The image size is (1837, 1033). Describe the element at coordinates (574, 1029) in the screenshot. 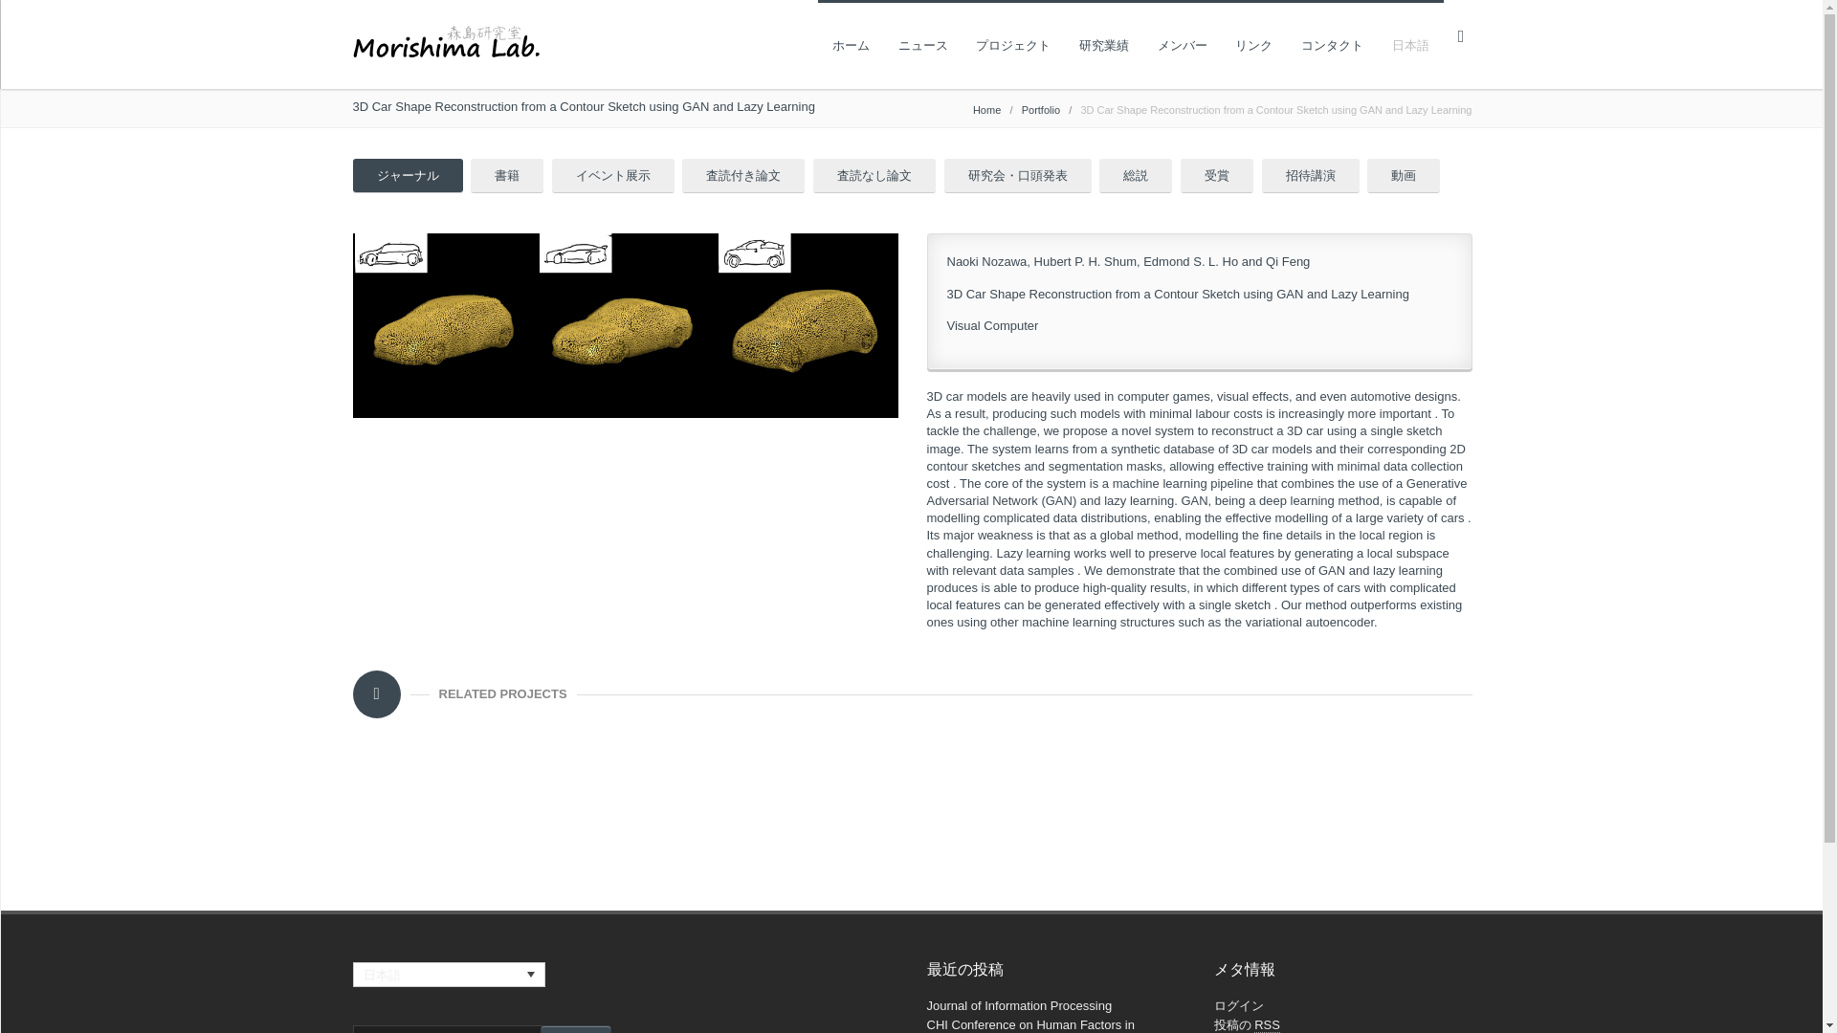

I see `Search` at that location.